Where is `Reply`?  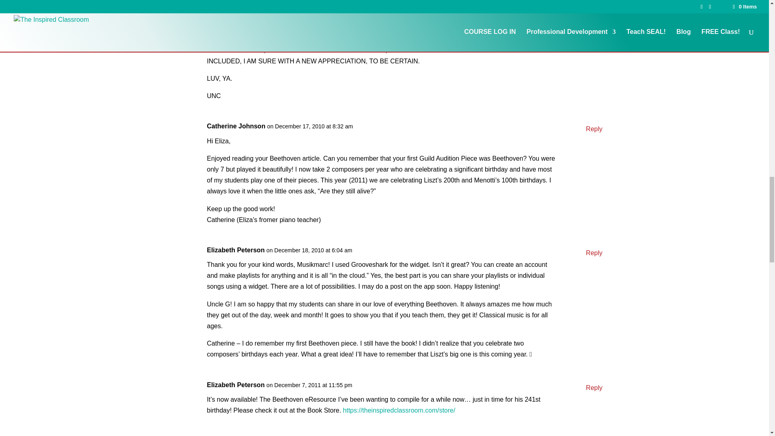
Reply is located at coordinates (594, 128).